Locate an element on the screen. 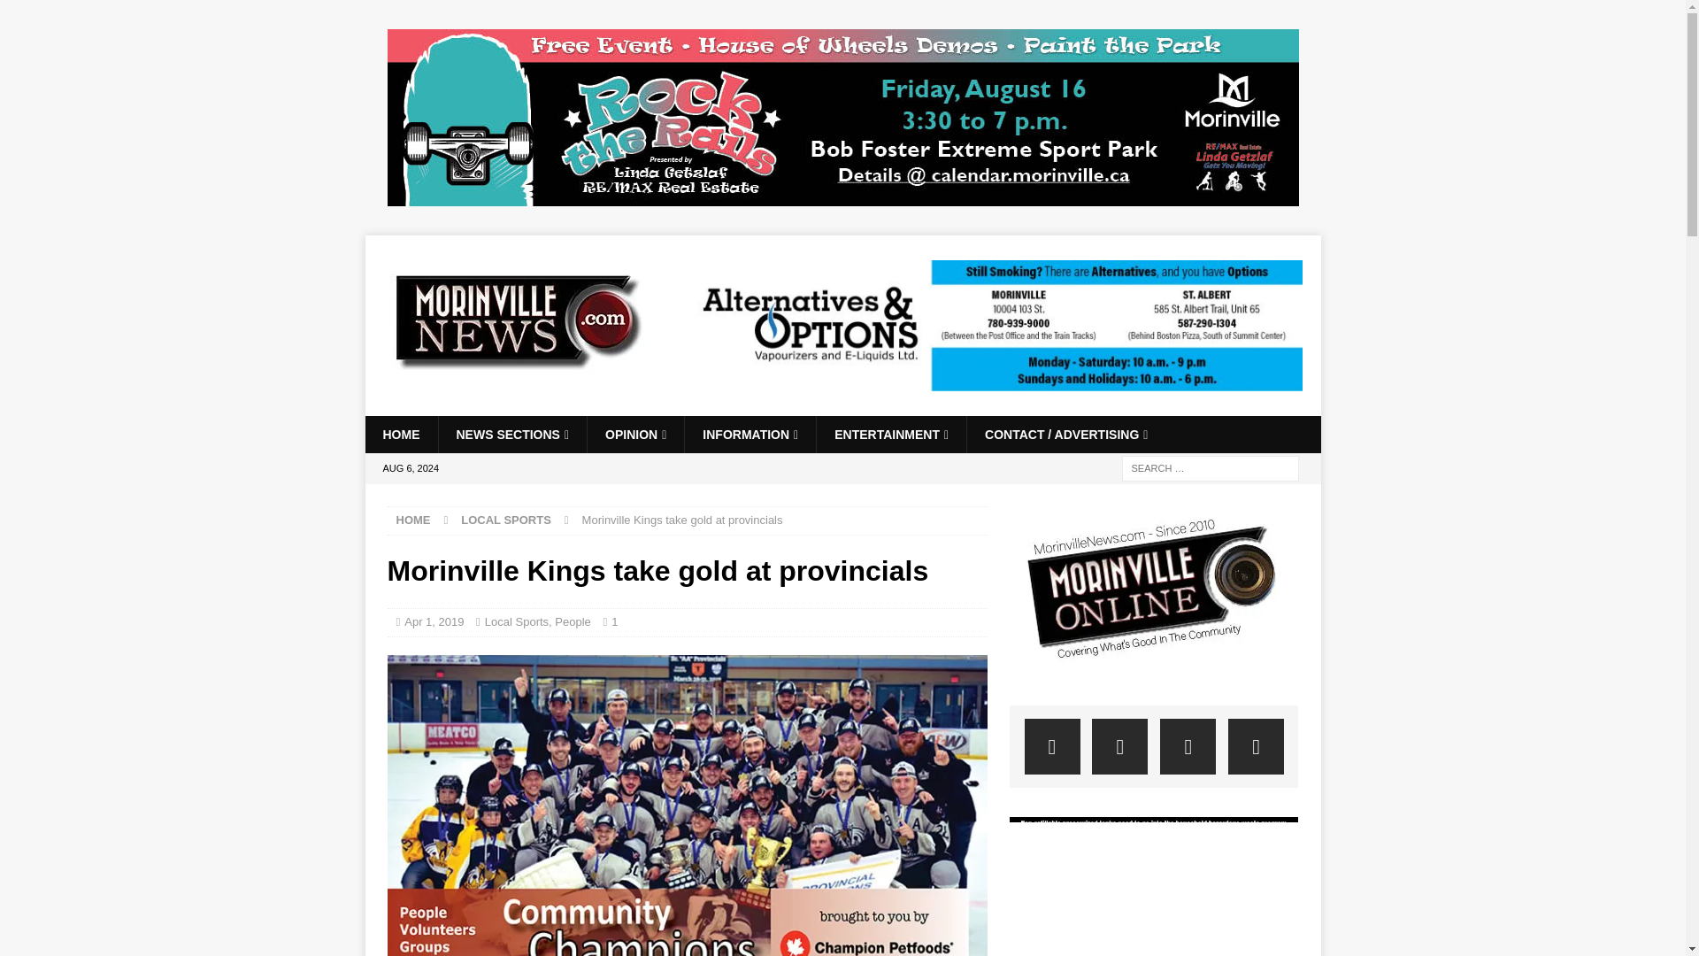  Search is located at coordinates (65, 14).